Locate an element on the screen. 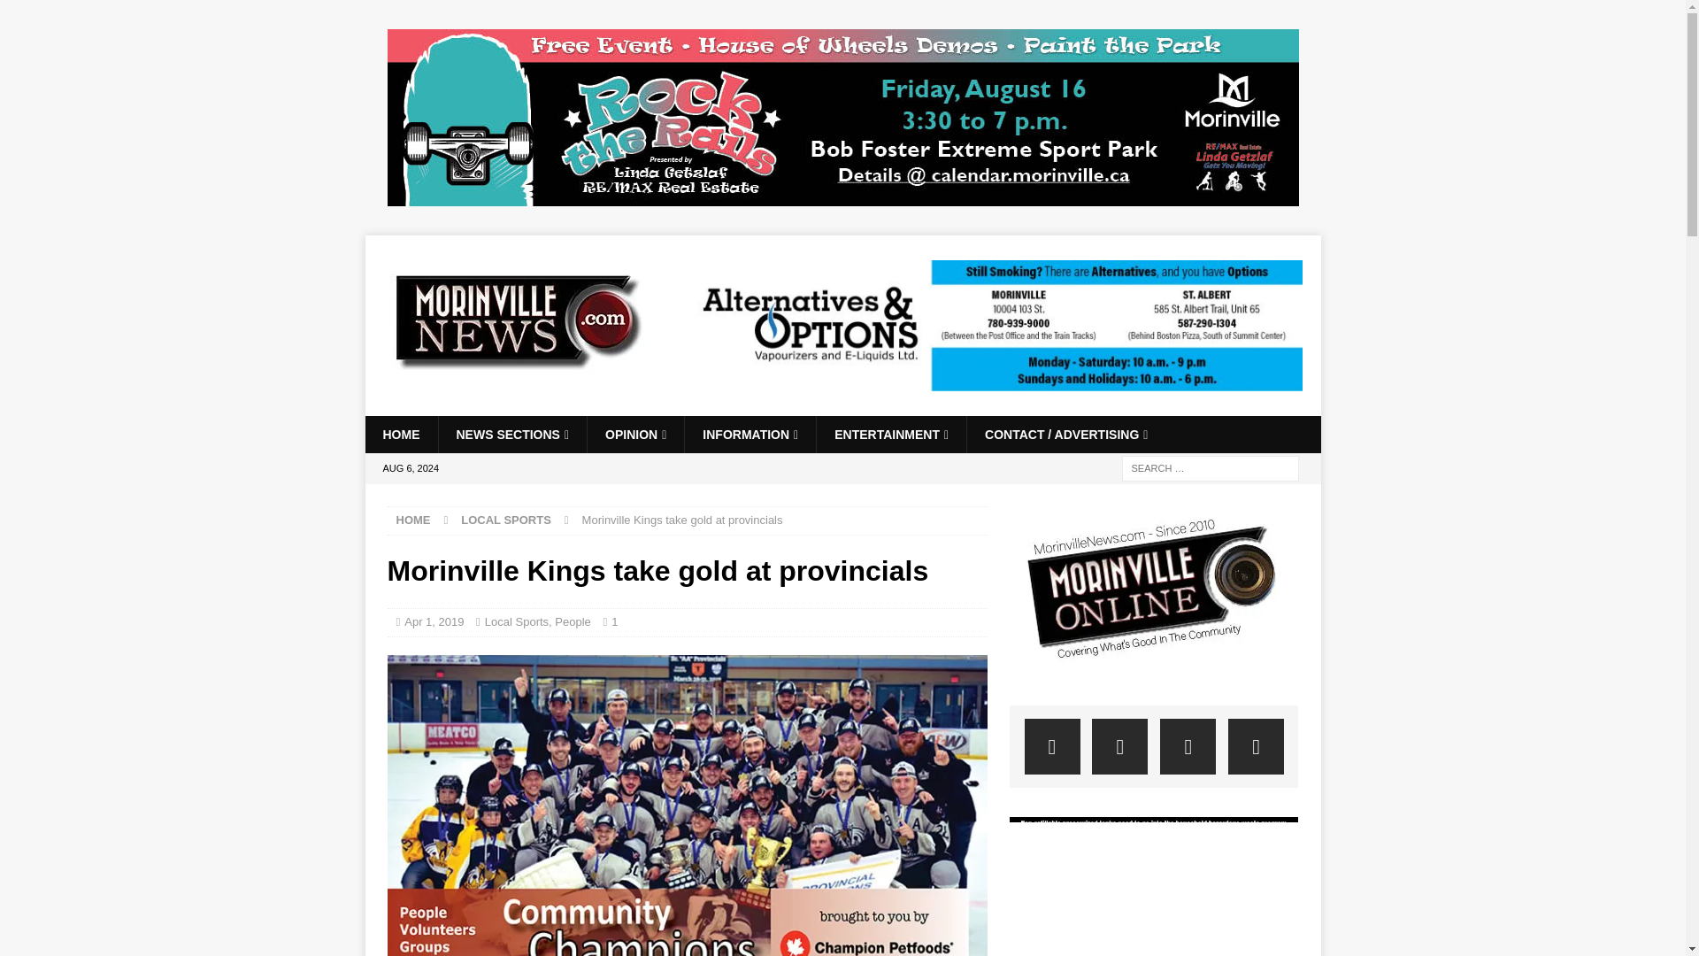  Search is located at coordinates (65, 14).